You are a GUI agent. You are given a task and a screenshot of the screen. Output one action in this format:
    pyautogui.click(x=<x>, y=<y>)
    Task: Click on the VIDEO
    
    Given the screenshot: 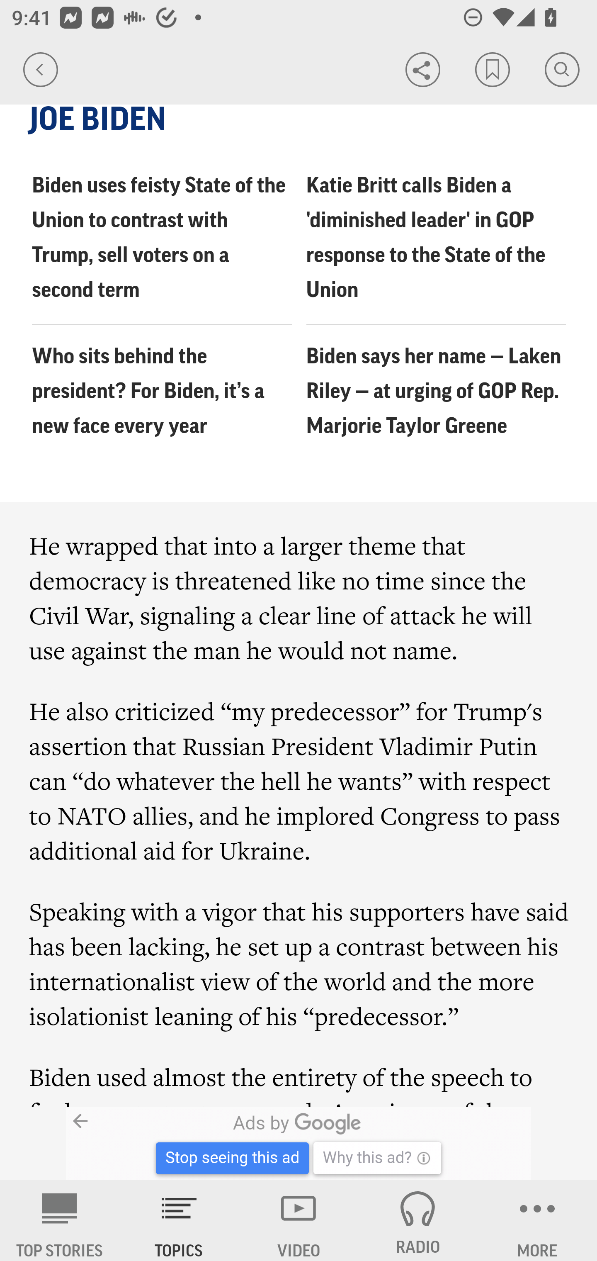 What is the action you would take?
    pyautogui.click(x=298, y=1220)
    